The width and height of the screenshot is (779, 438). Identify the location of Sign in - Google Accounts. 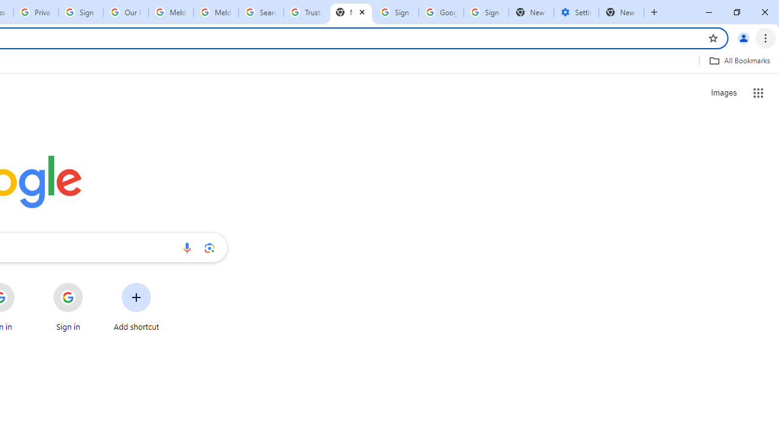
(396, 12).